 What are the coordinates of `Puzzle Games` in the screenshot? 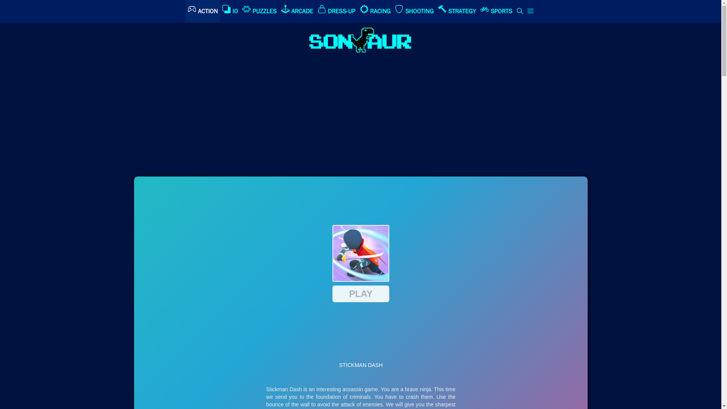 It's located at (259, 11).